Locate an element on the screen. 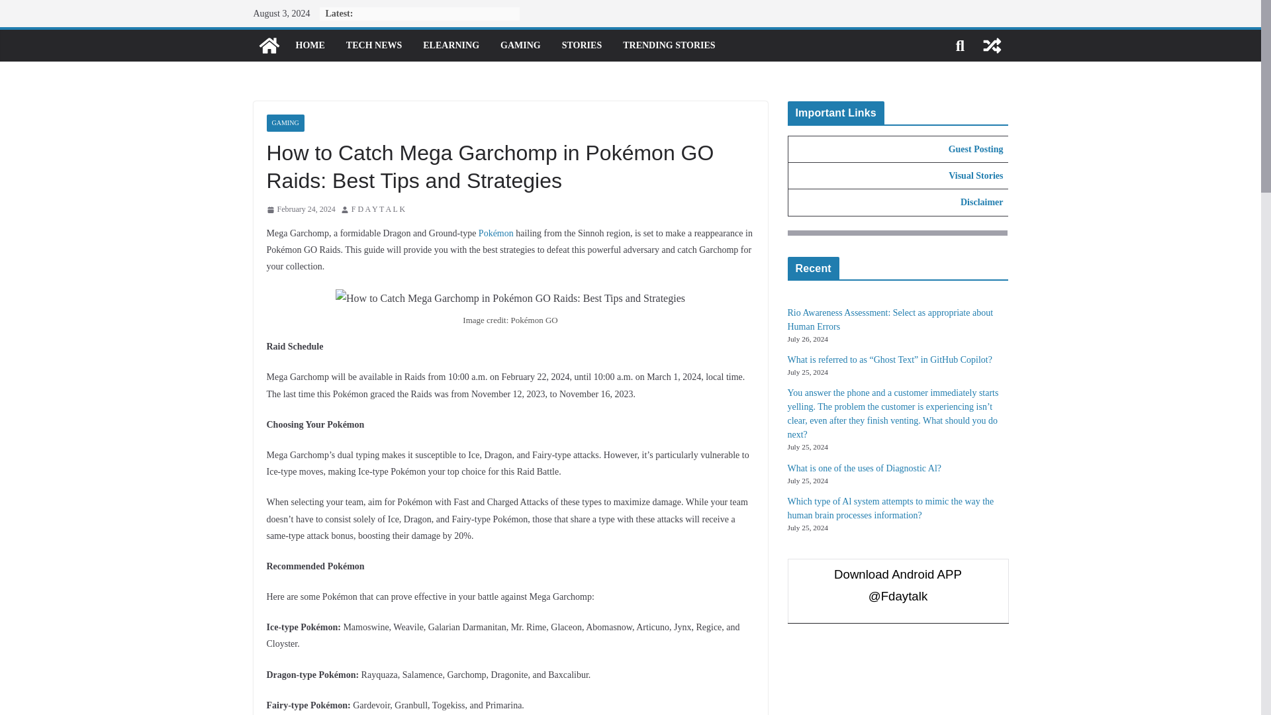  ELEARNING is located at coordinates (451, 46).